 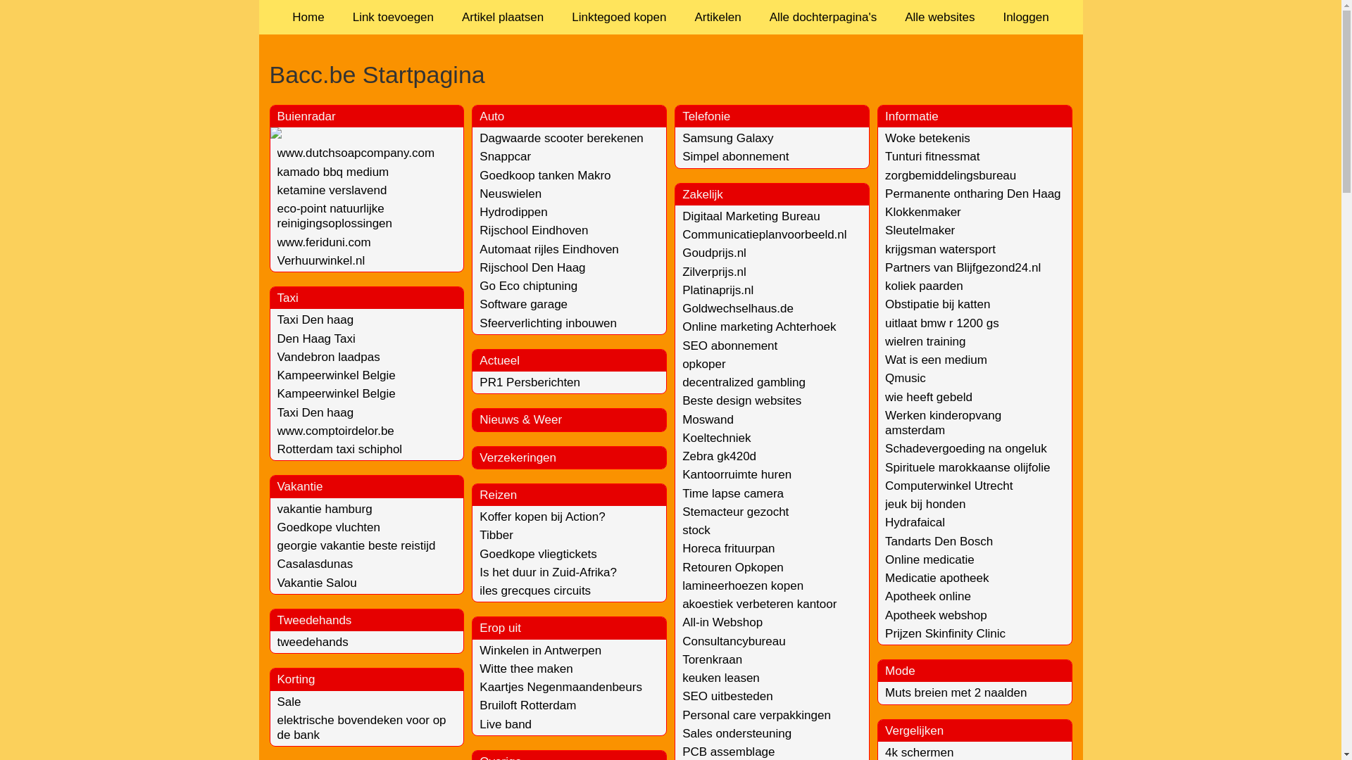 What do you see at coordinates (334, 172) in the screenshot?
I see `kamado bbq medium` at bounding box center [334, 172].